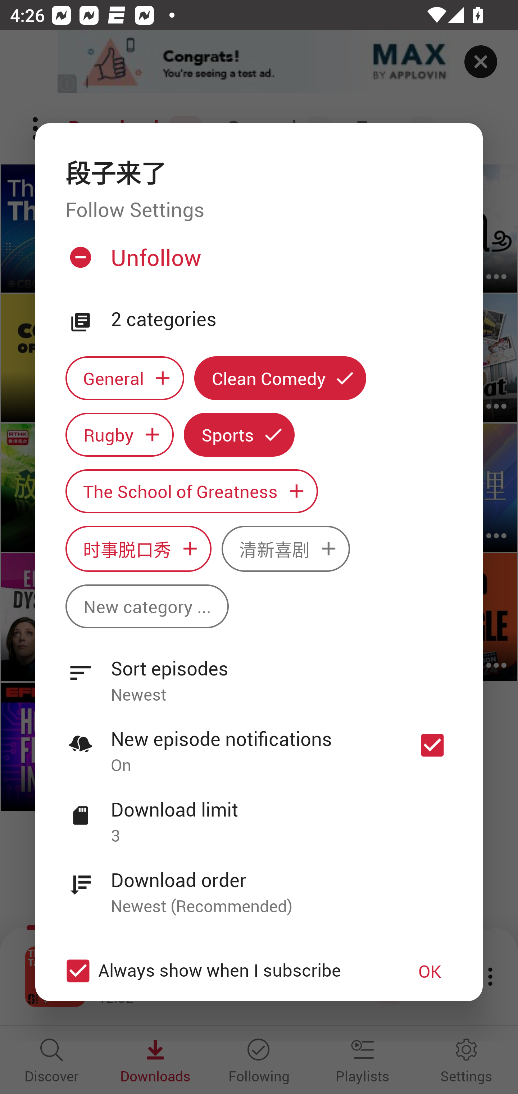  What do you see at coordinates (432, 746) in the screenshot?
I see `New episode notifications` at bounding box center [432, 746].